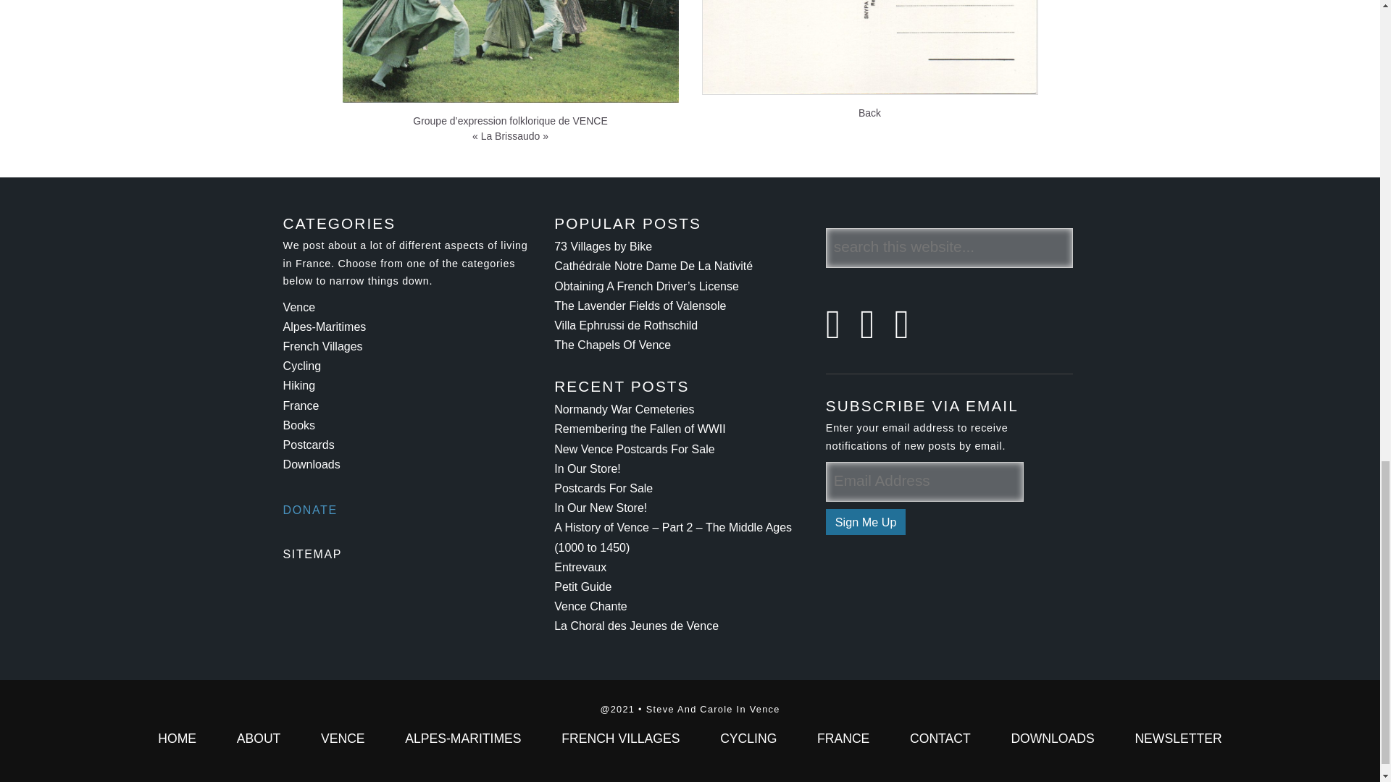 The width and height of the screenshot is (1391, 782). What do you see at coordinates (301, 405) in the screenshot?
I see `France` at bounding box center [301, 405].